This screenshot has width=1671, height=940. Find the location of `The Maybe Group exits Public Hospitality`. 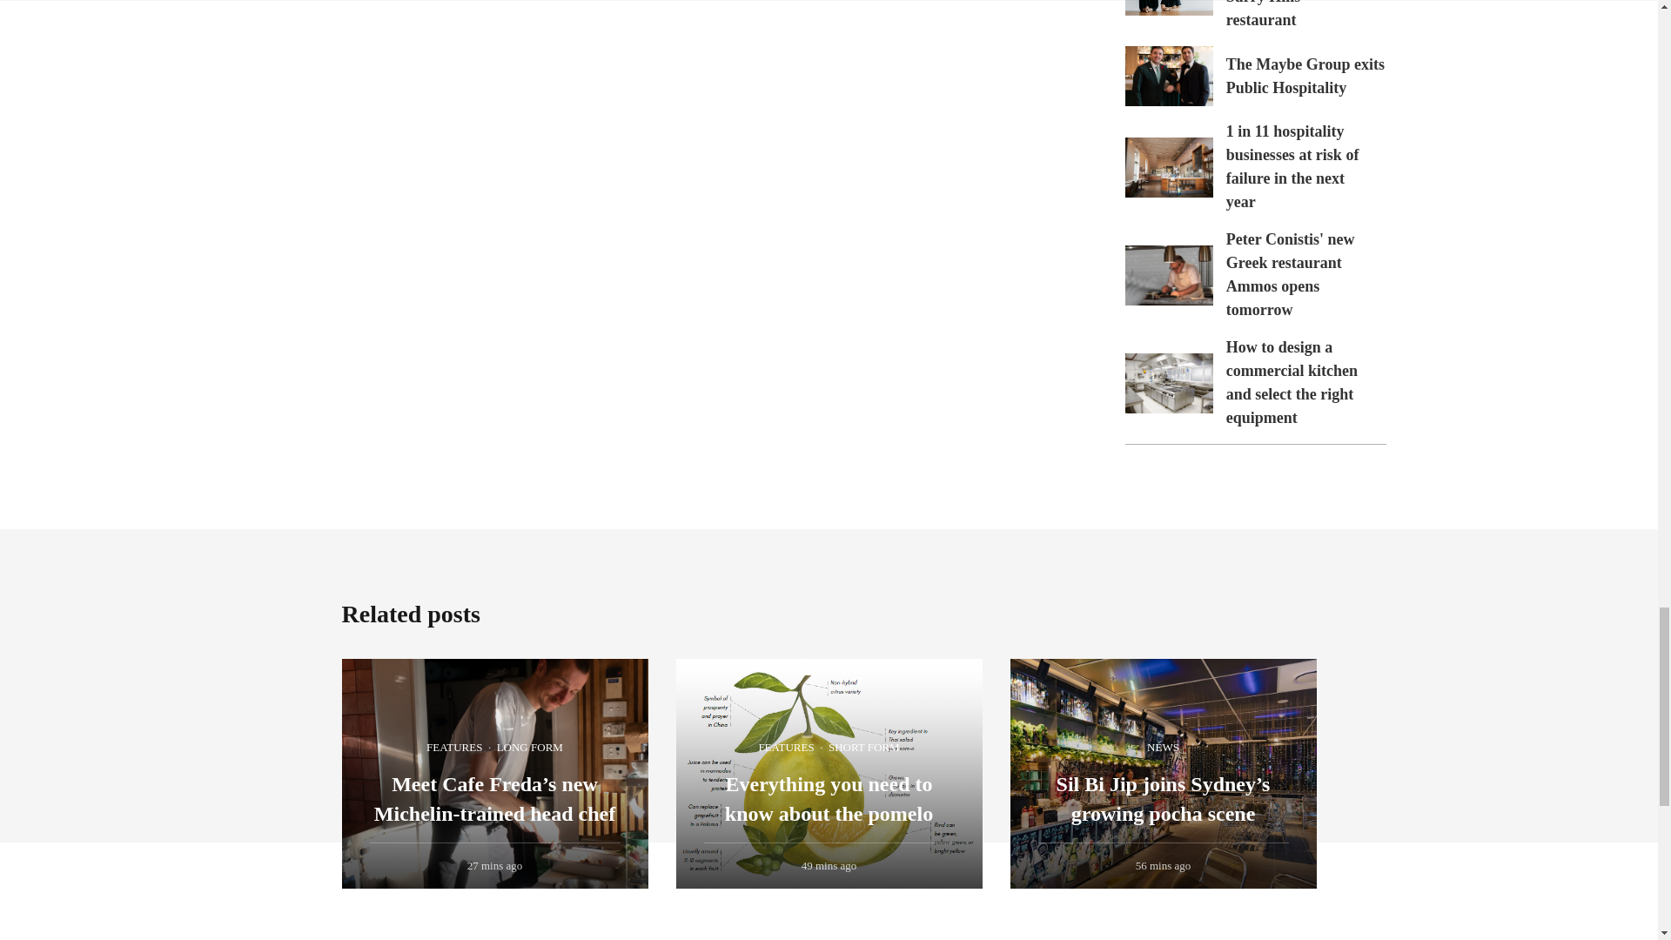

The Maybe Group exits Public Hospitality is located at coordinates (1305, 76).